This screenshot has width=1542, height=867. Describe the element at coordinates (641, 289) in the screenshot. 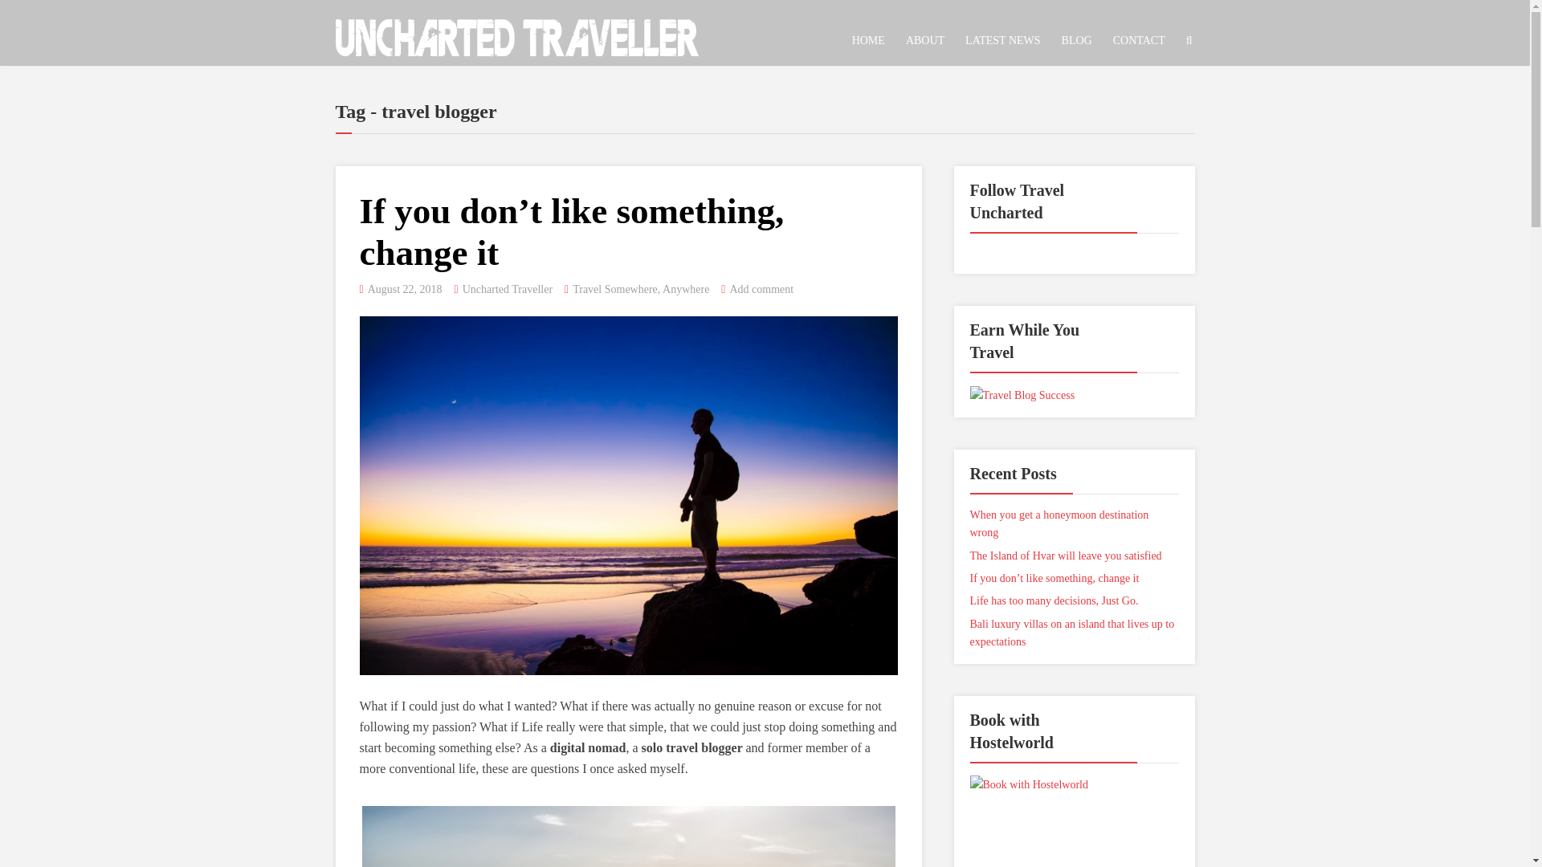

I see `Travel Somewhere, Anywhere` at that location.